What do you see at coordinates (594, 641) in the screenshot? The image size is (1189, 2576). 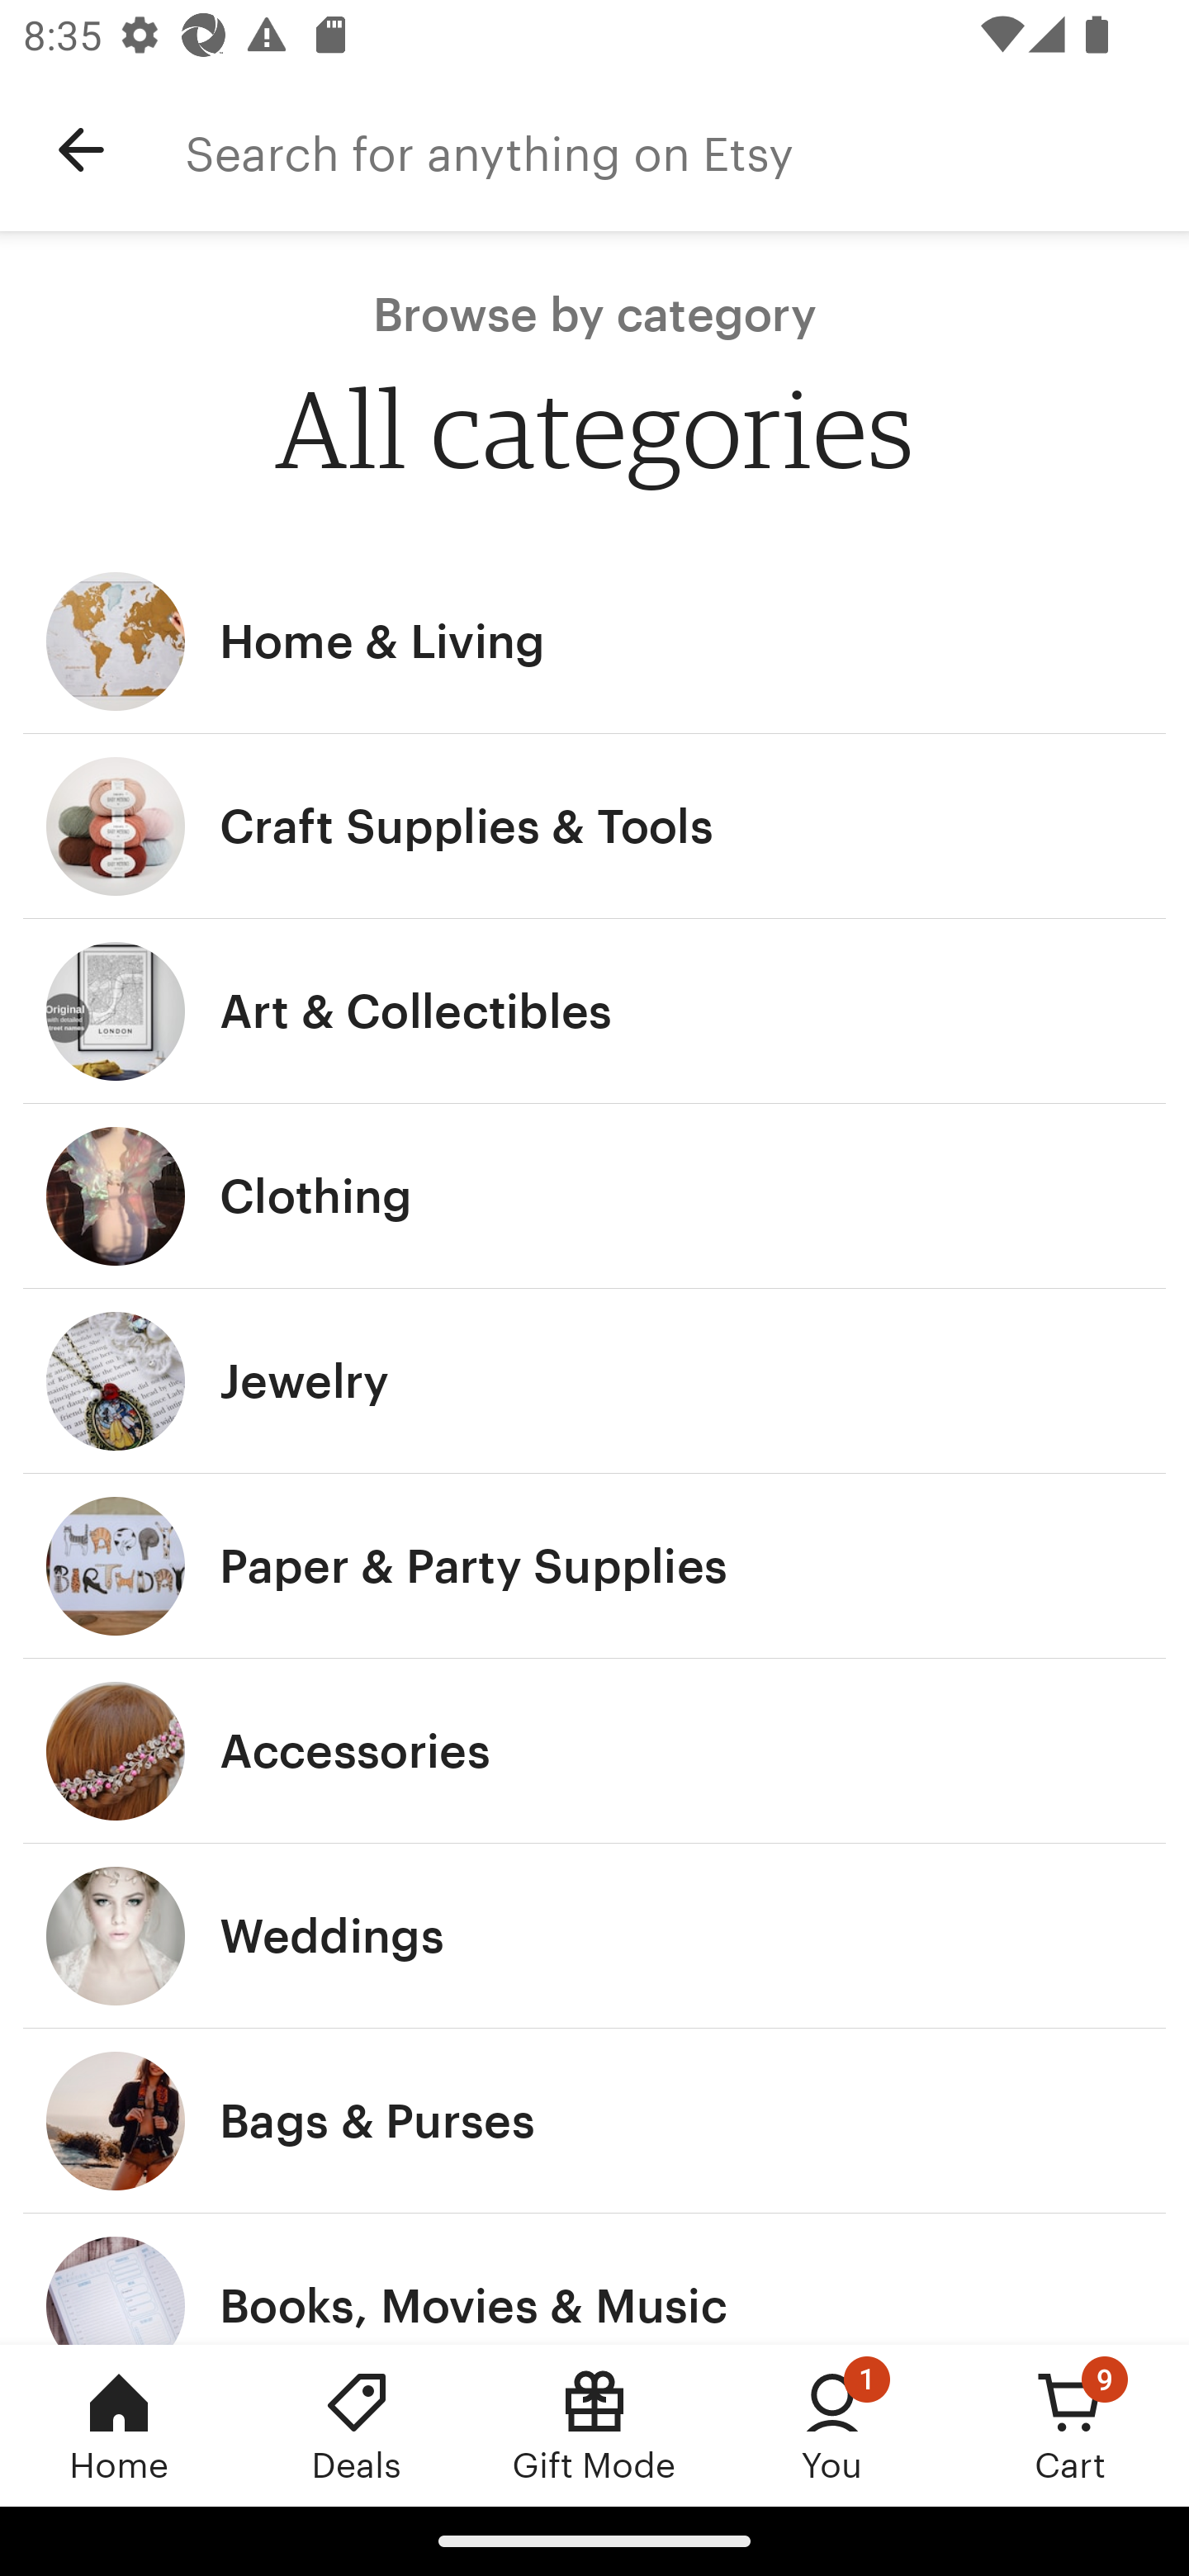 I see `Home & Living` at bounding box center [594, 641].